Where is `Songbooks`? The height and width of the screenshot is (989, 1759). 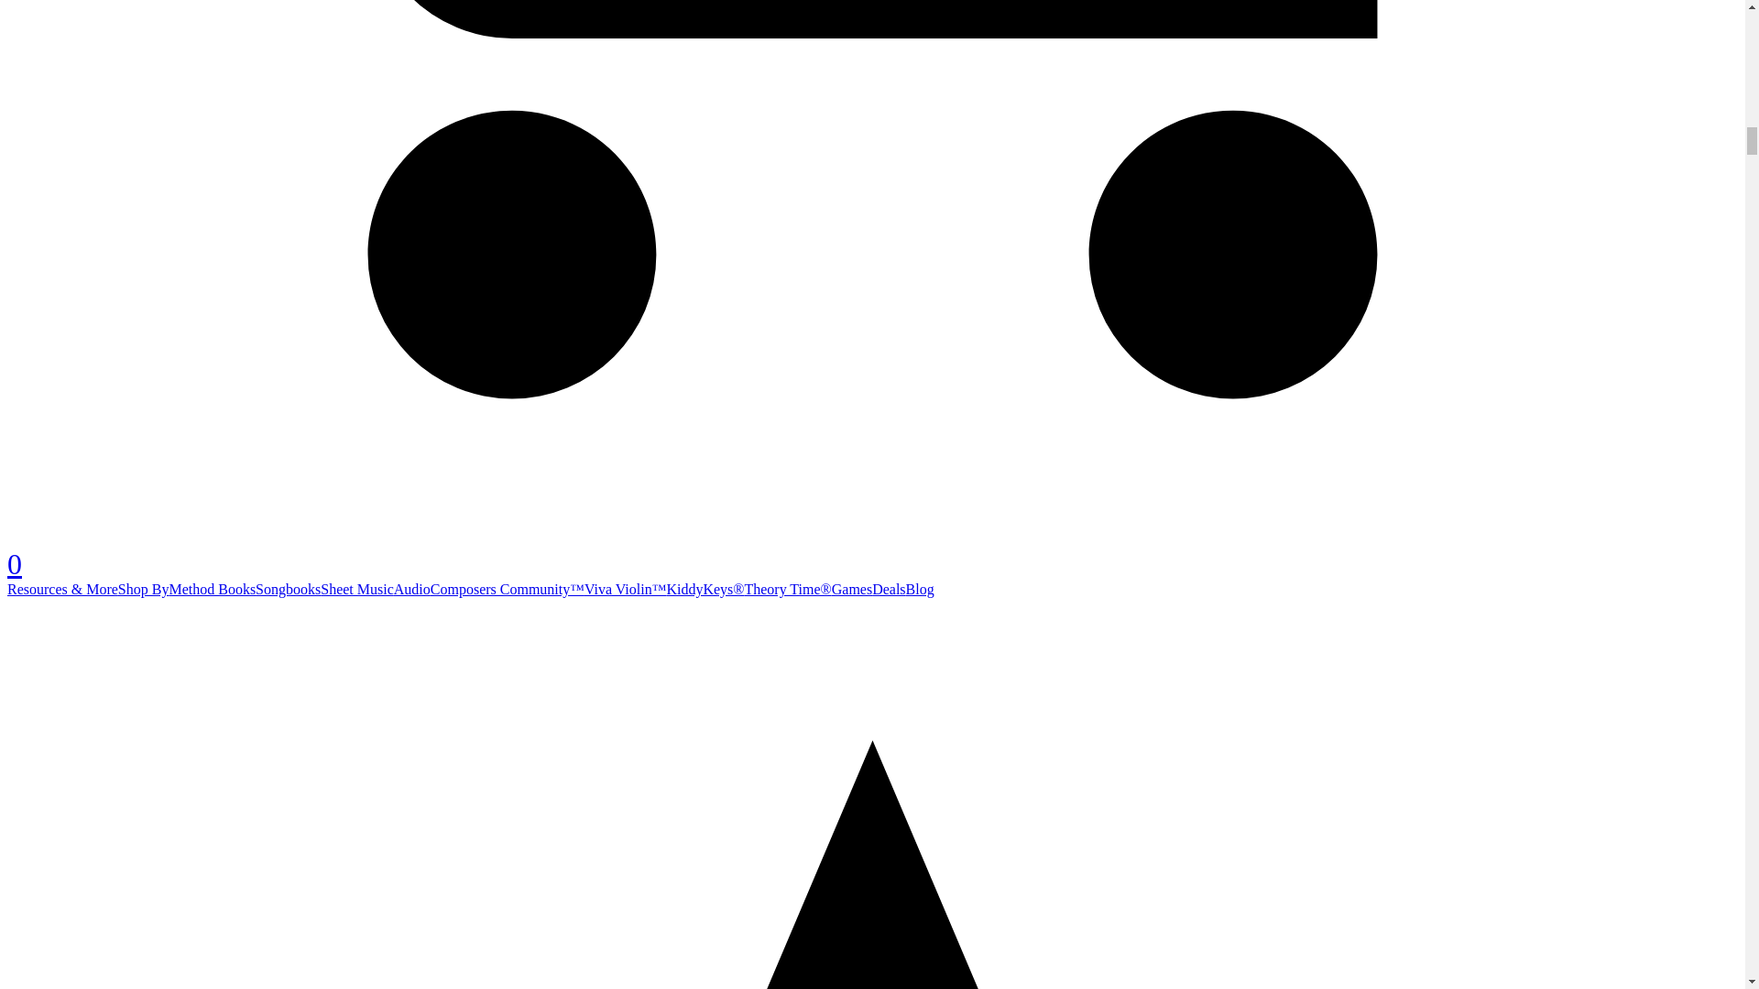
Songbooks is located at coordinates (288, 590).